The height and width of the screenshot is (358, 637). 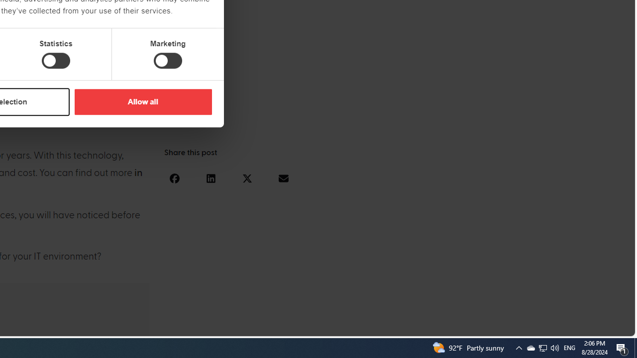 What do you see at coordinates (600, 327) in the screenshot?
I see `Language switcher : Czech` at bounding box center [600, 327].